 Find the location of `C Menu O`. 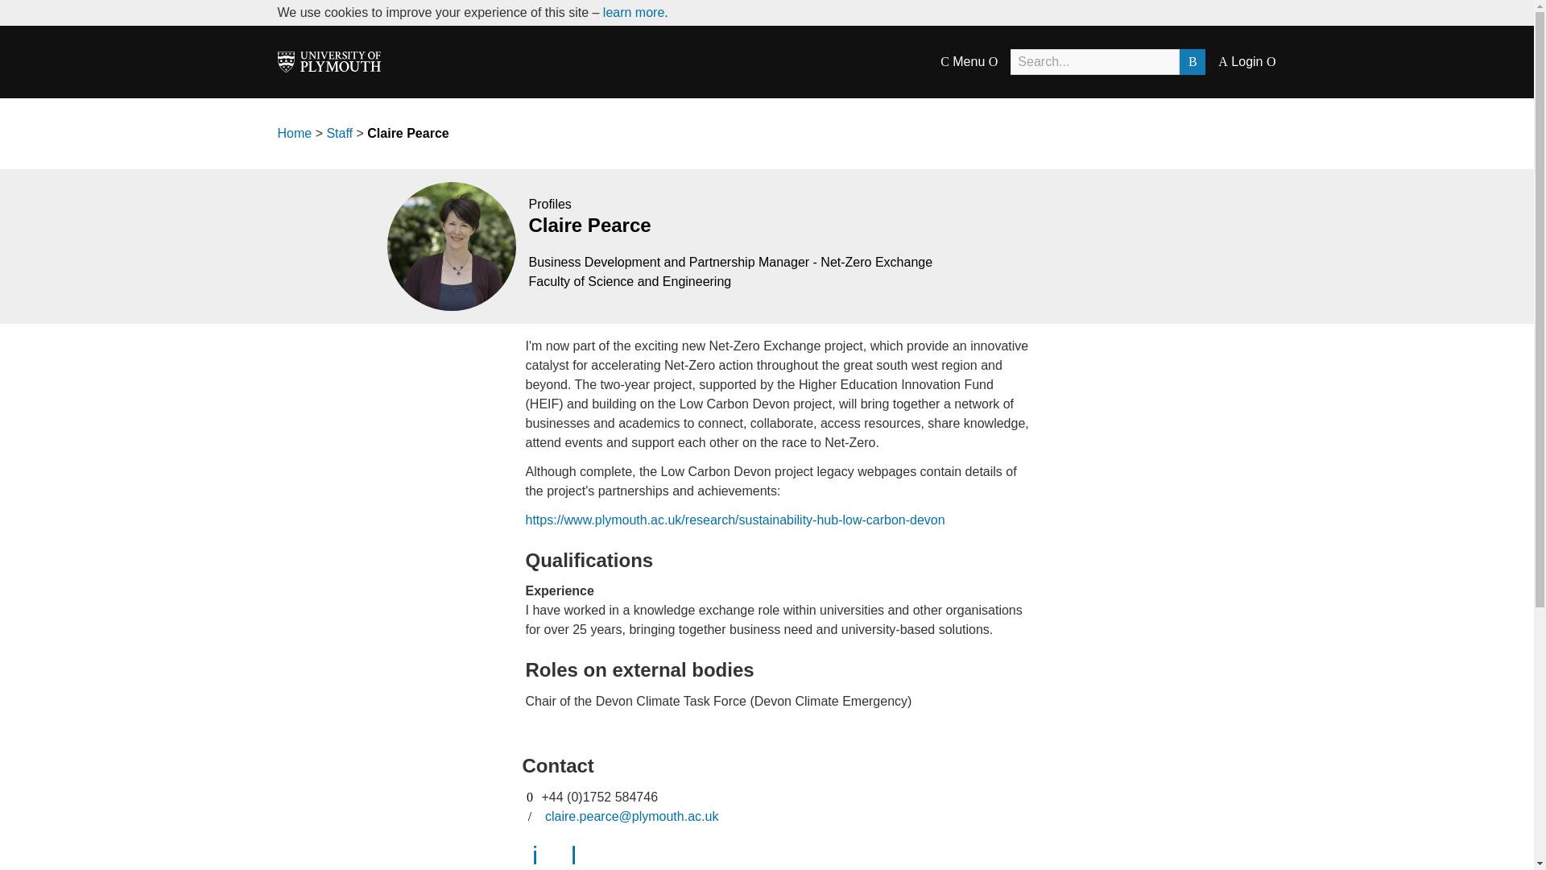

C Menu O is located at coordinates (968, 62).